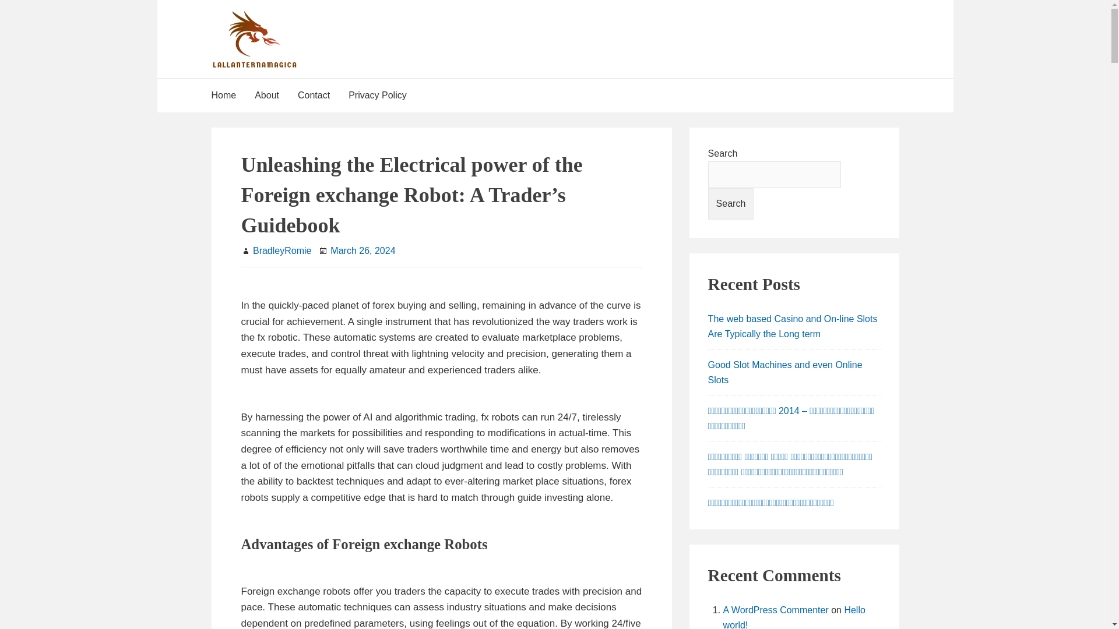  What do you see at coordinates (378, 96) in the screenshot?
I see `Privacy Policy` at bounding box center [378, 96].